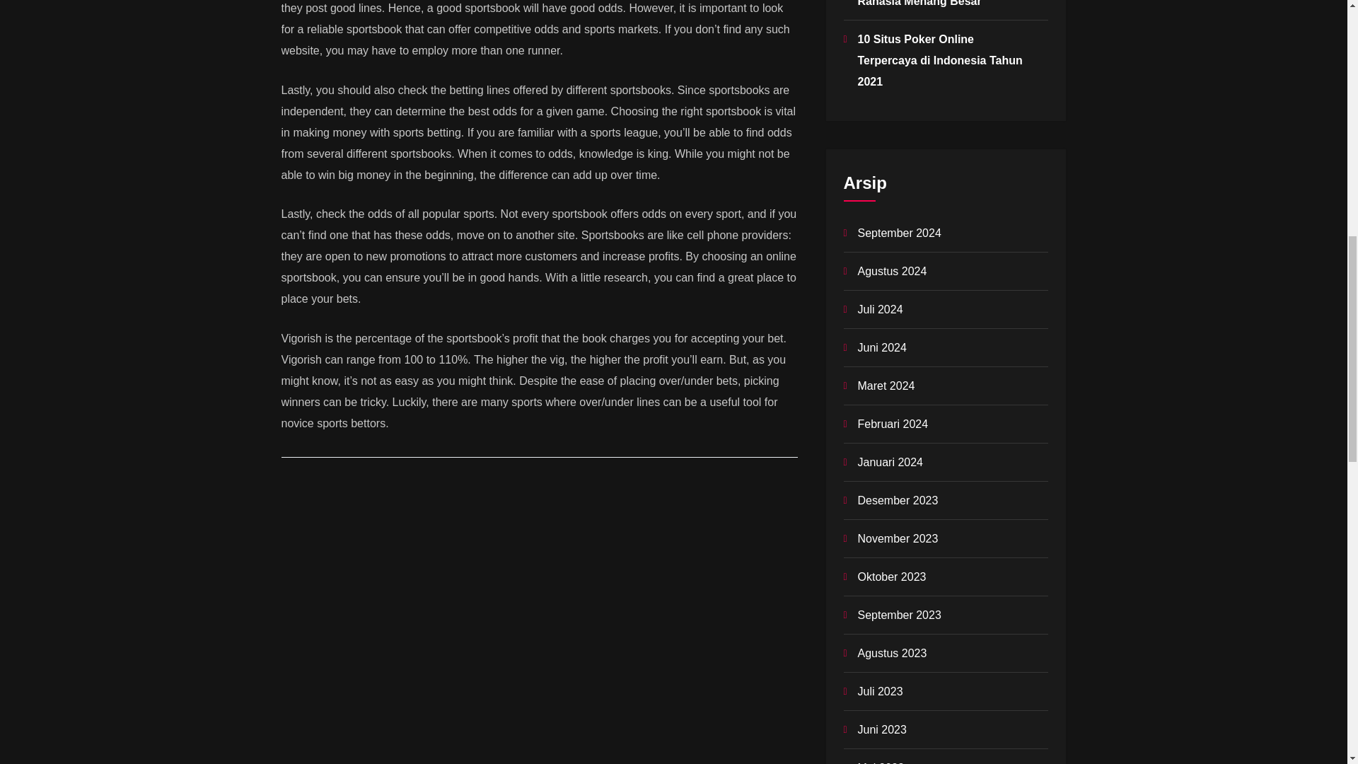 This screenshot has width=1358, height=764. Describe the element at coordinates (880, 691) in the screenshot. I see `Juli 2023` at that location.